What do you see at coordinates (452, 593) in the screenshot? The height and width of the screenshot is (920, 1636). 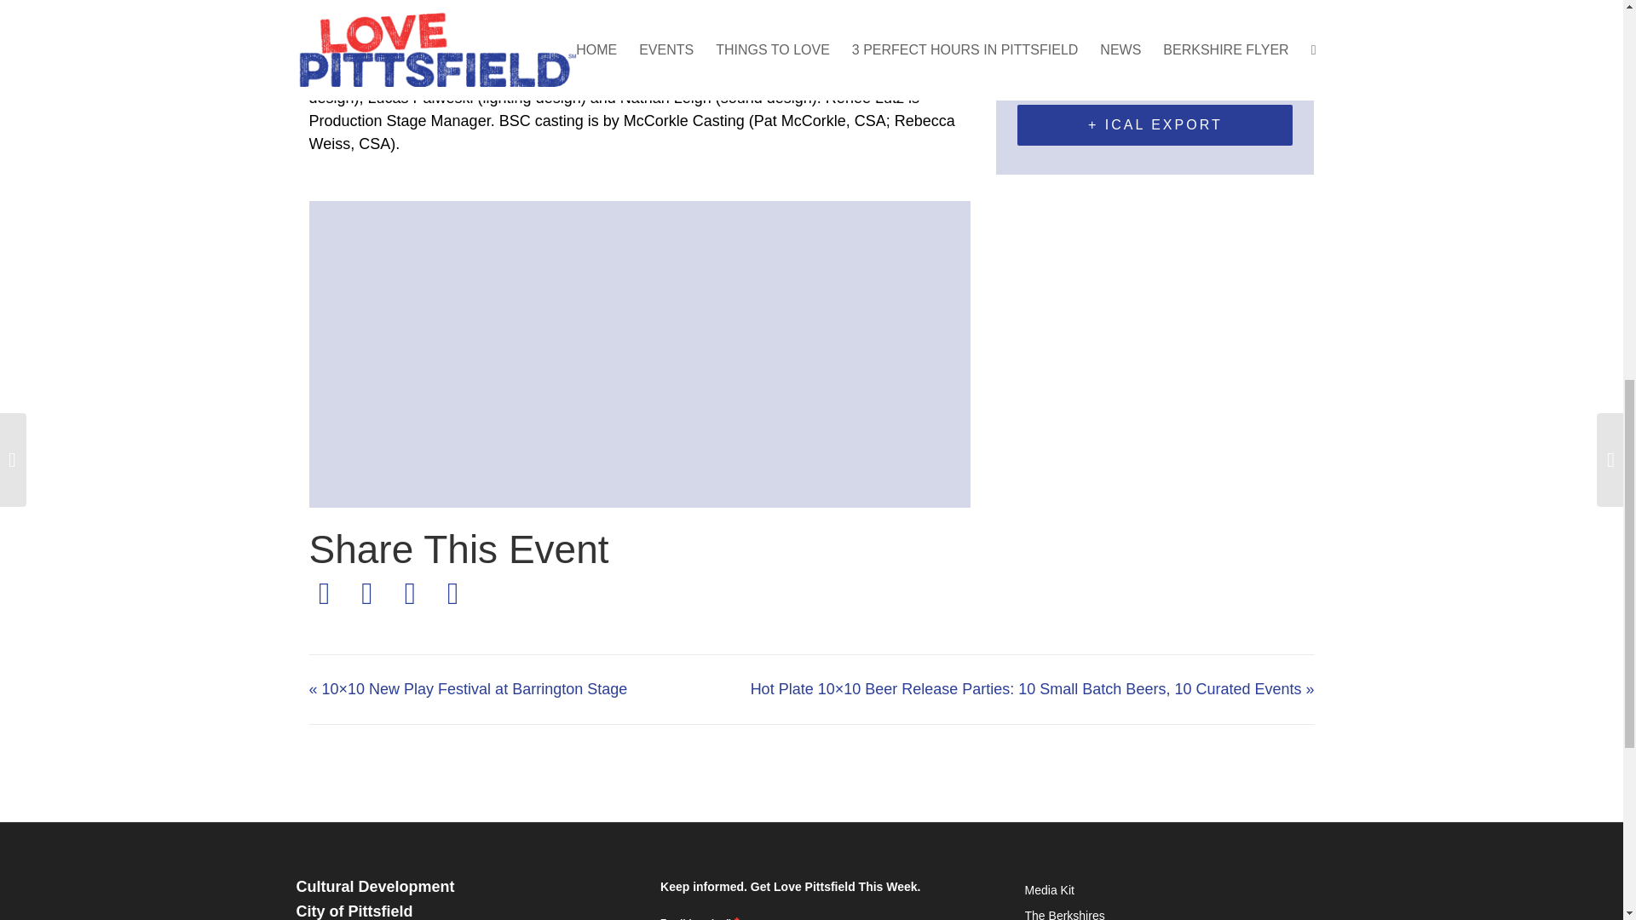 I see `WhatsApp` at bounding box center [452, 593].